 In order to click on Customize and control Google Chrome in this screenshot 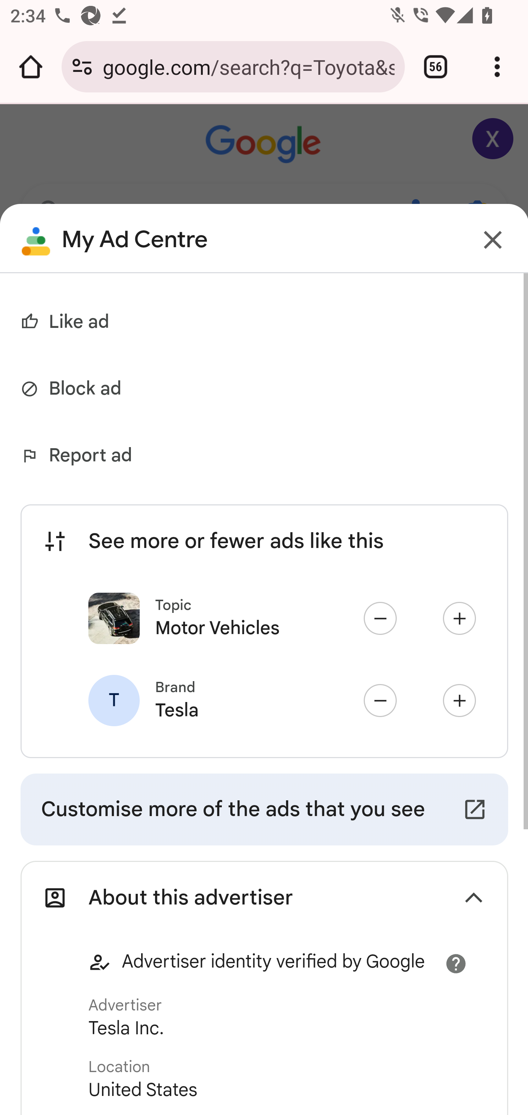, I will do `click(497, 67)`.